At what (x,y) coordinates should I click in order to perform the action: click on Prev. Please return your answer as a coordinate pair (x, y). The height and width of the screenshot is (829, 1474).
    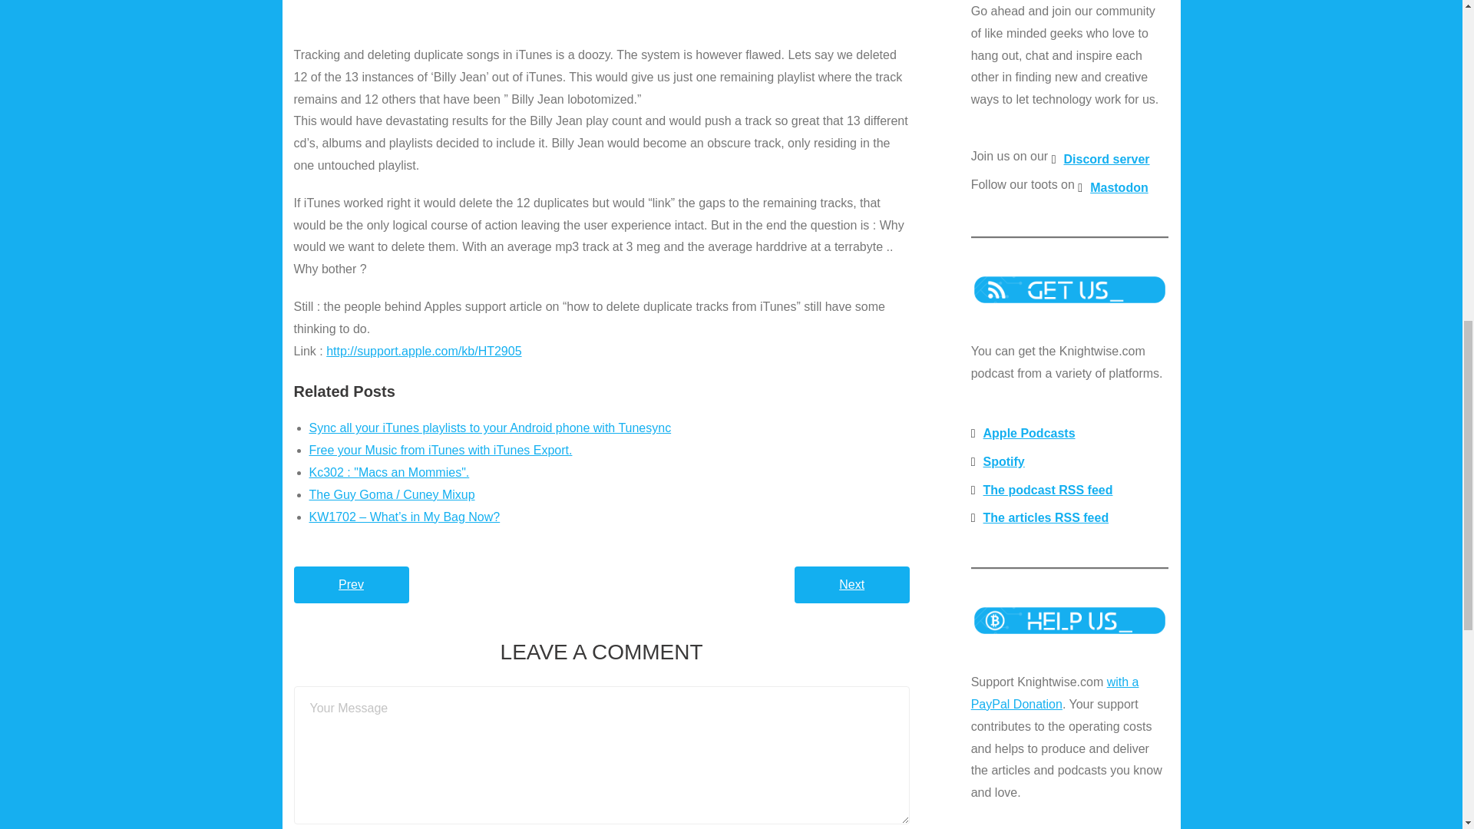
    Looking at the image, I should click on (350, 585).